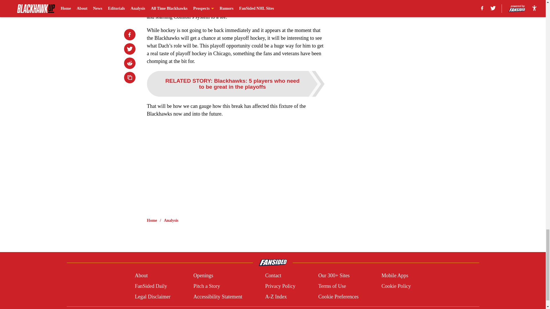 Image resolution: width=550 pixels, height=309 pixels. What do you see at coordinates (171, 220) in the screenshot?
I see `Analysis` at bounding box center [171, 220].